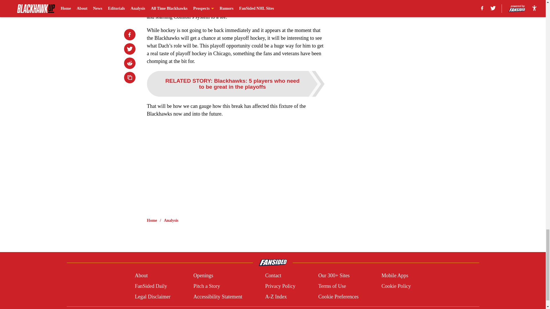 Image resolution: width=550 pixels, height=309 pixels. What do you see at coordinates (171, 220) in the screenshot?
I see `Analysis` at bounding box center [171, 220].